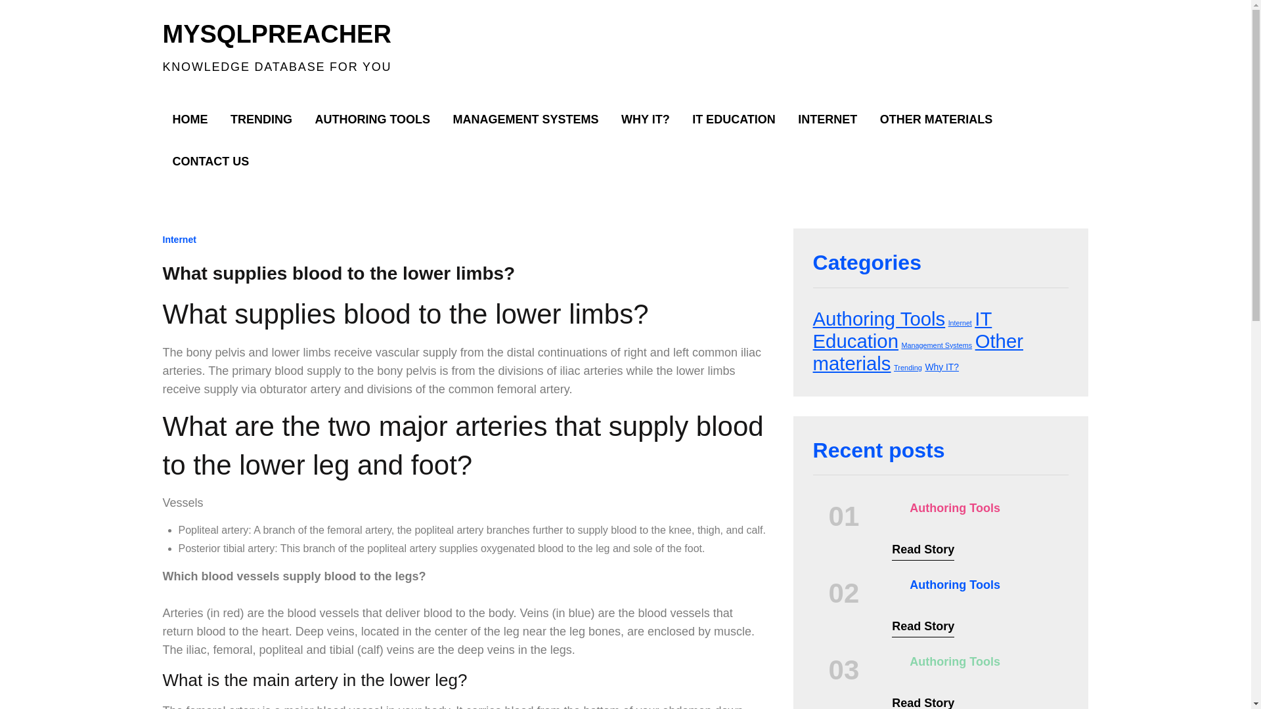 This screenshot has width=1261, height=709. I want to click on IT EDUCATION, so click(734, 119).